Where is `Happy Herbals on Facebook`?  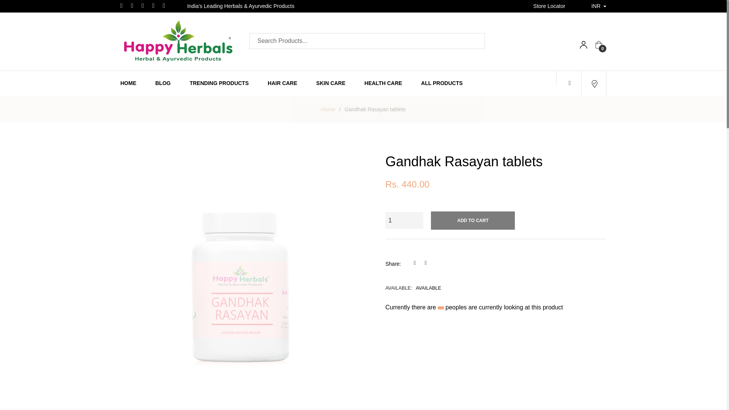
Happy Herbals on Facebook is located at coordinates (124, 6).